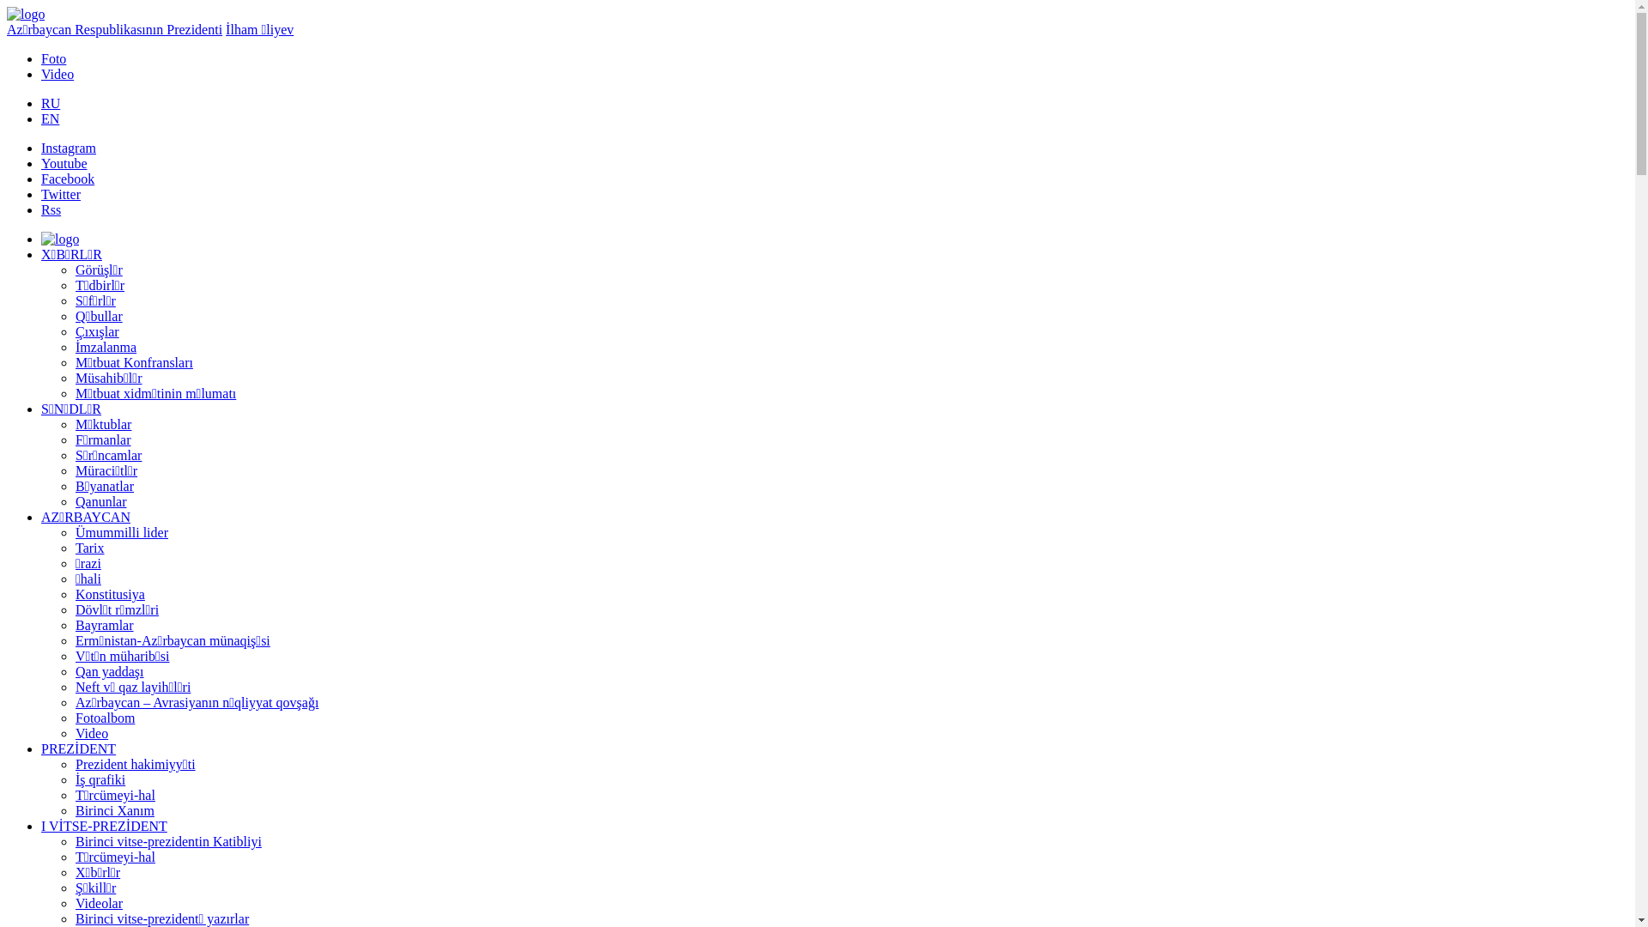 The height and width of the screenshot is (927, 1648). I want to click on Fotoalbom, so click(105, 718).